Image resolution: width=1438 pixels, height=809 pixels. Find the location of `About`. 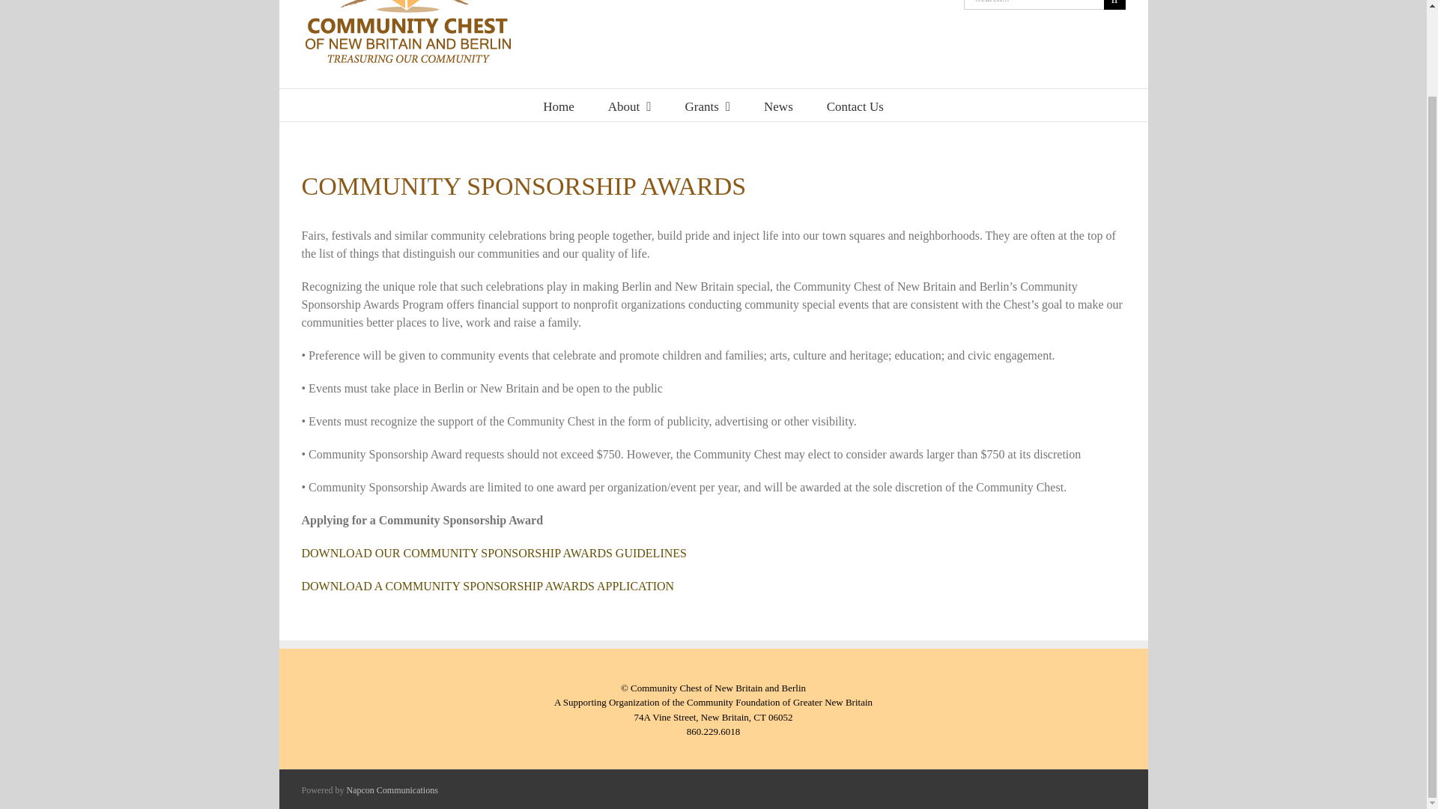

About is located at coordinates (629, 105).